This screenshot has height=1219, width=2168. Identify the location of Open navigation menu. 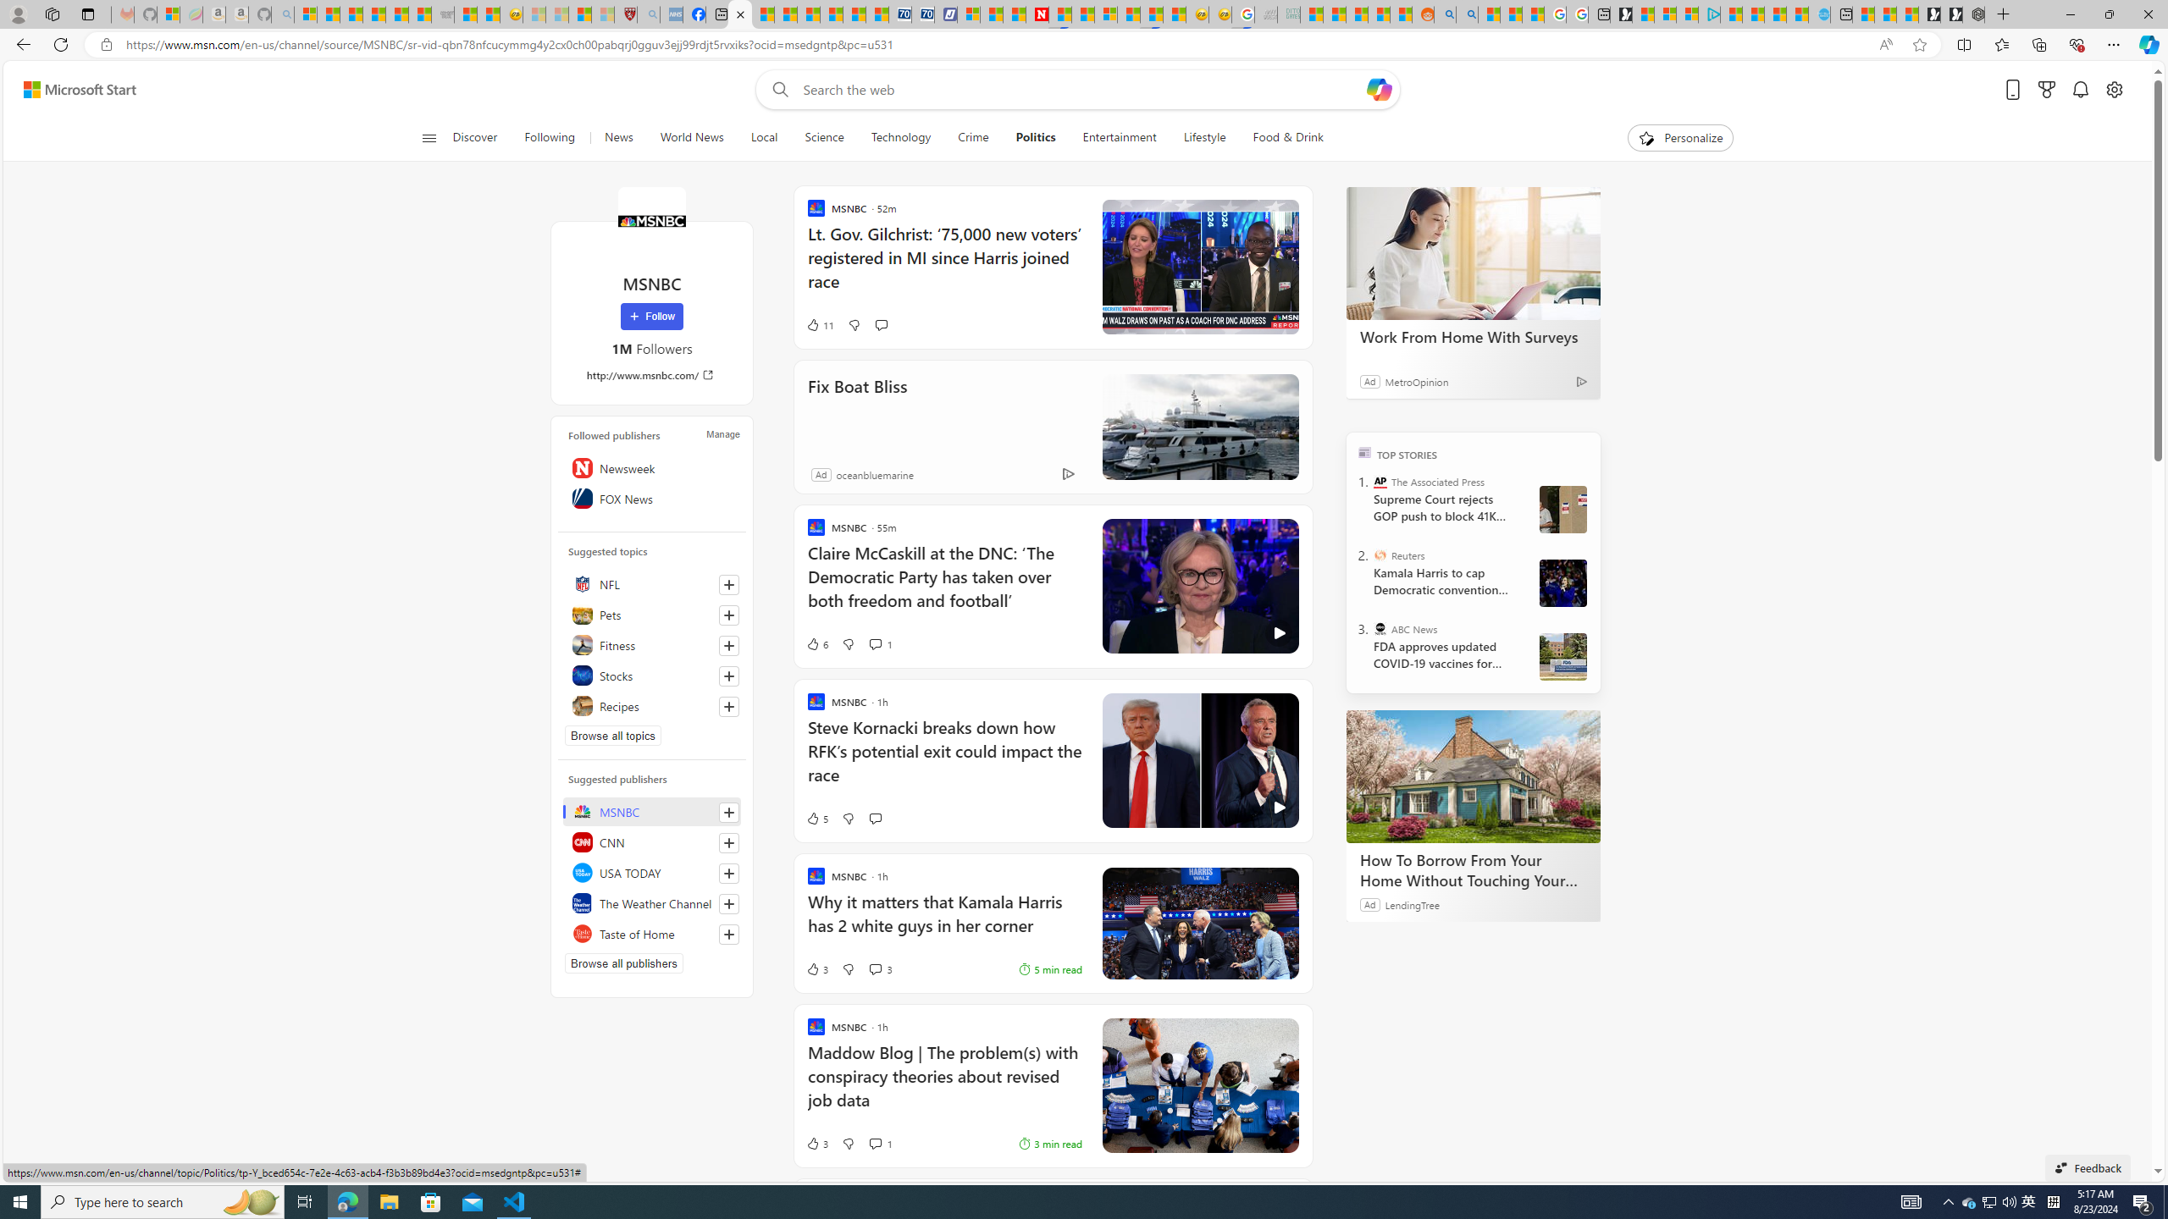
(428, 137).